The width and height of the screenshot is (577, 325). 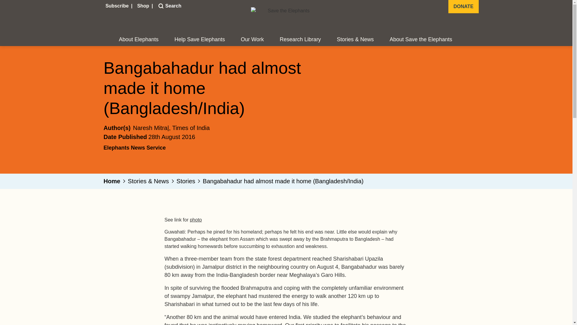 What do you see at coordinates (139, 40) in the screenshot?
I see `About Elephants` at bounding box center [139, 40].